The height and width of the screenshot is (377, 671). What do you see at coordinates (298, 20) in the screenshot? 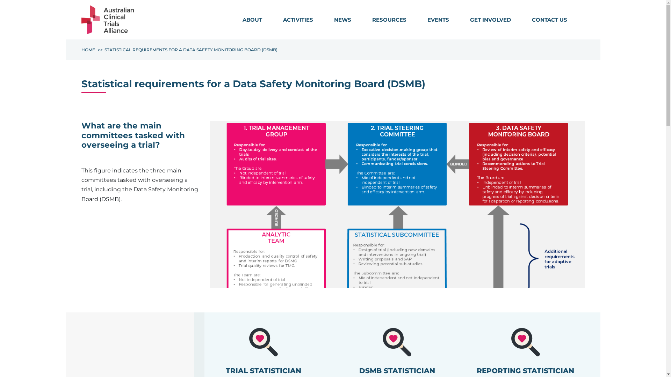
I see `ACTIVITIES` at bounding box center [298, 20].